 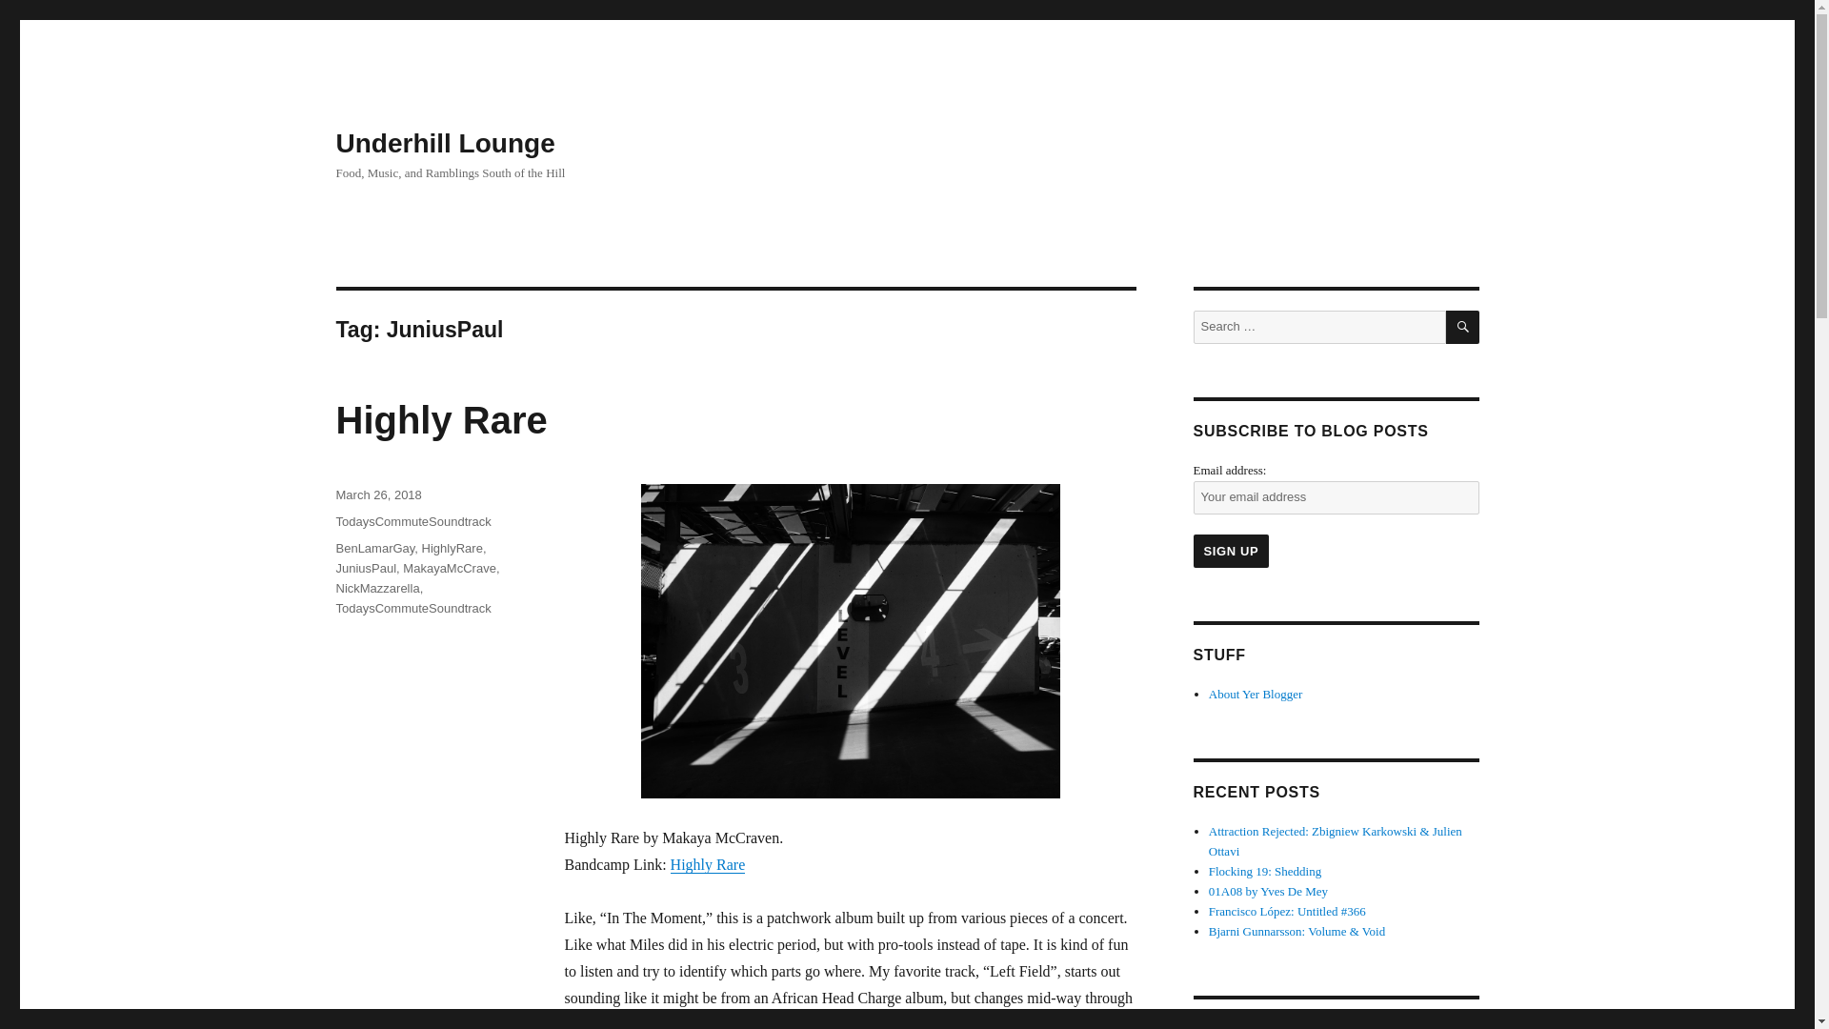 I want to click on 01A08 by Yves De Mey, so click(x=1268, y=890).